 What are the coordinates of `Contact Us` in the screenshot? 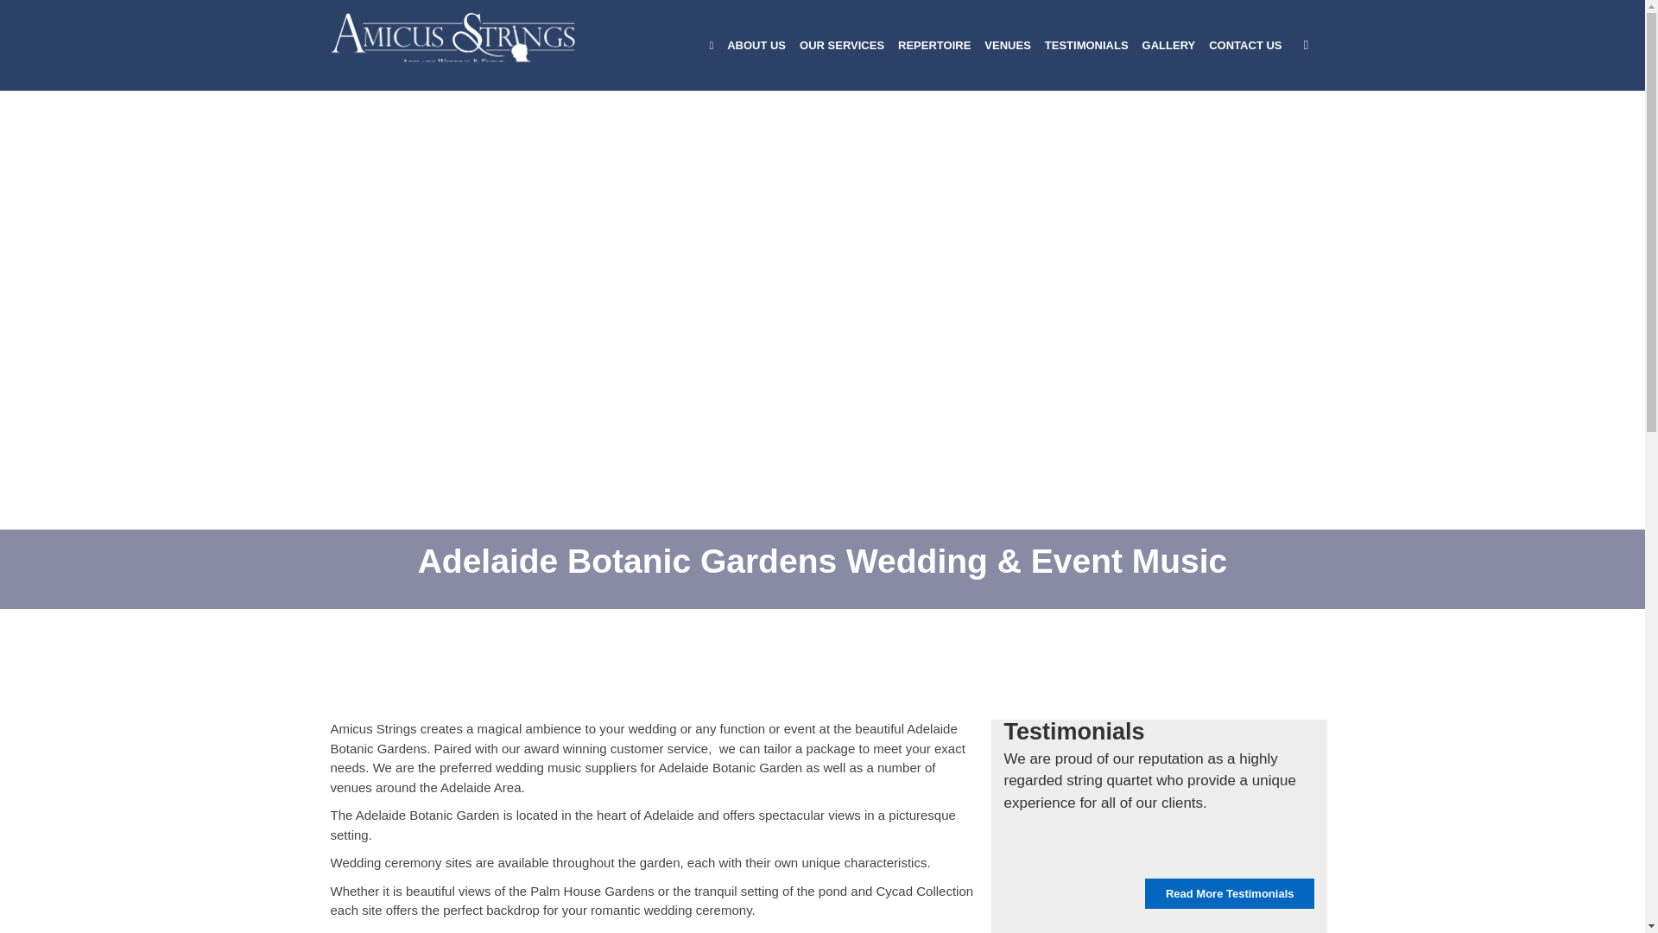 It's located at (1245, 45).